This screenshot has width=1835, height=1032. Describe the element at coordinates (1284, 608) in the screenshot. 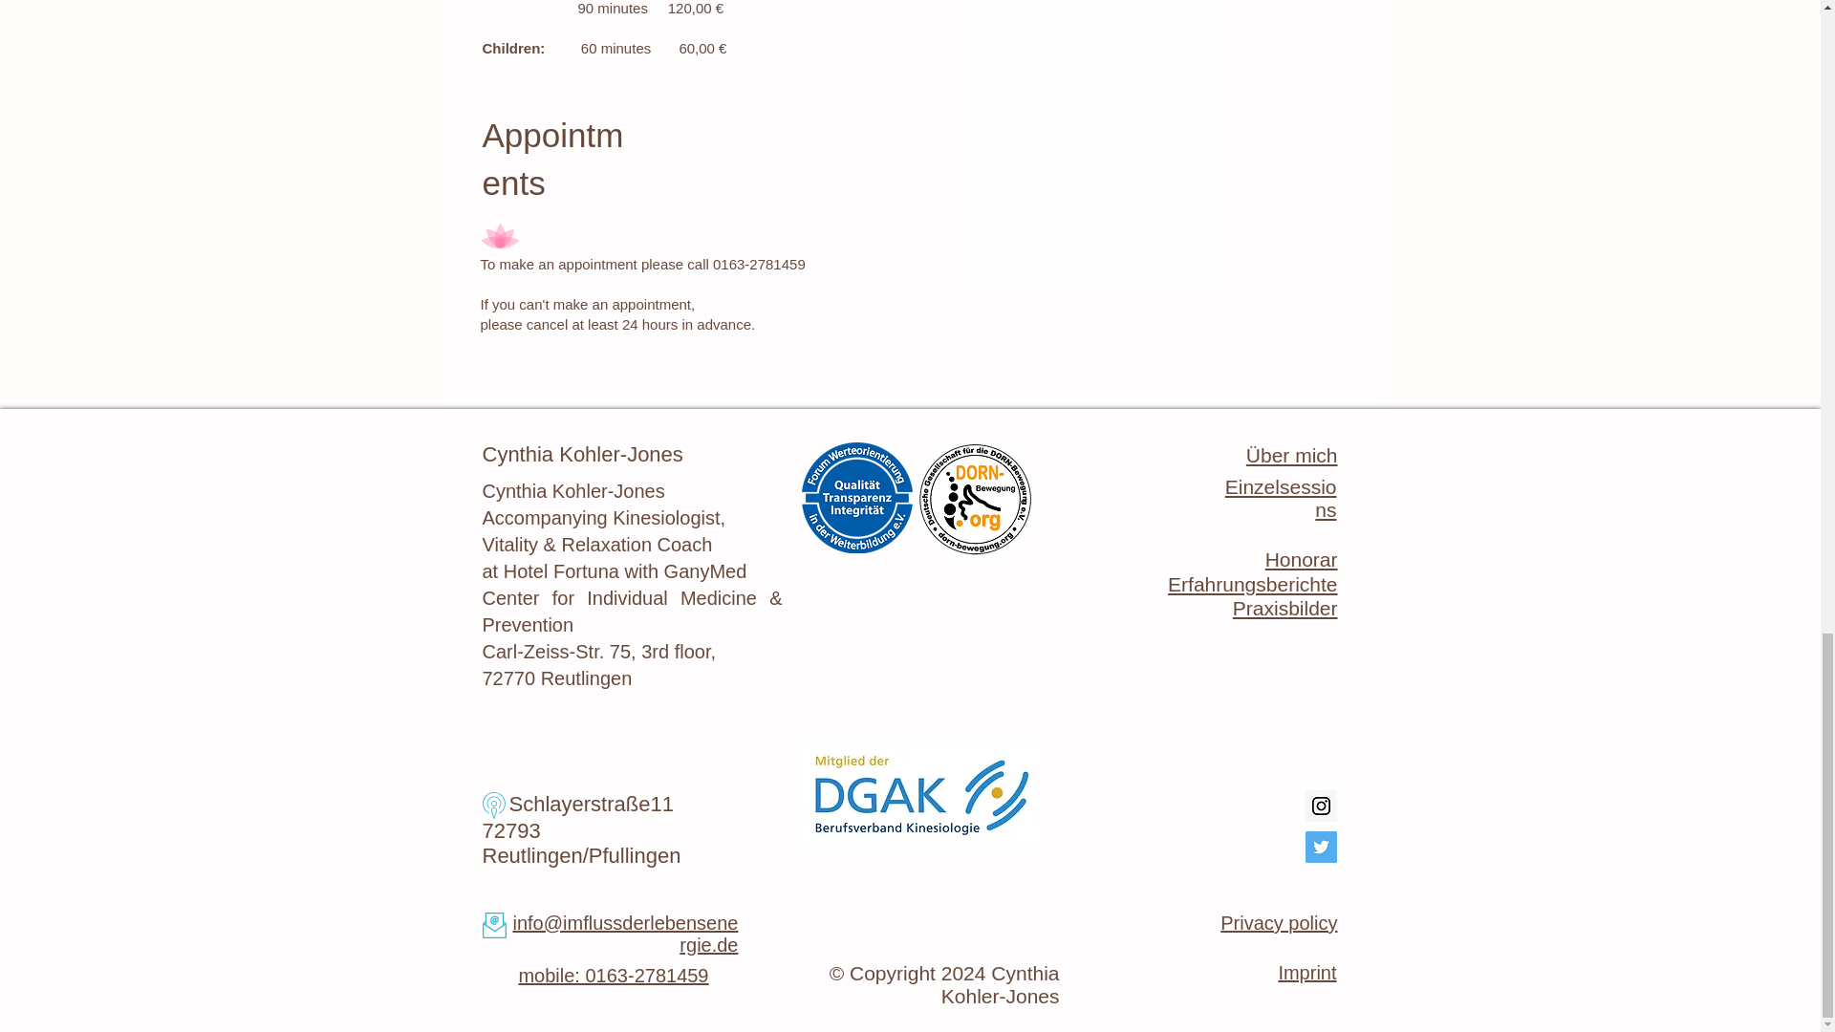

I see `Praxisbilder` at that location.